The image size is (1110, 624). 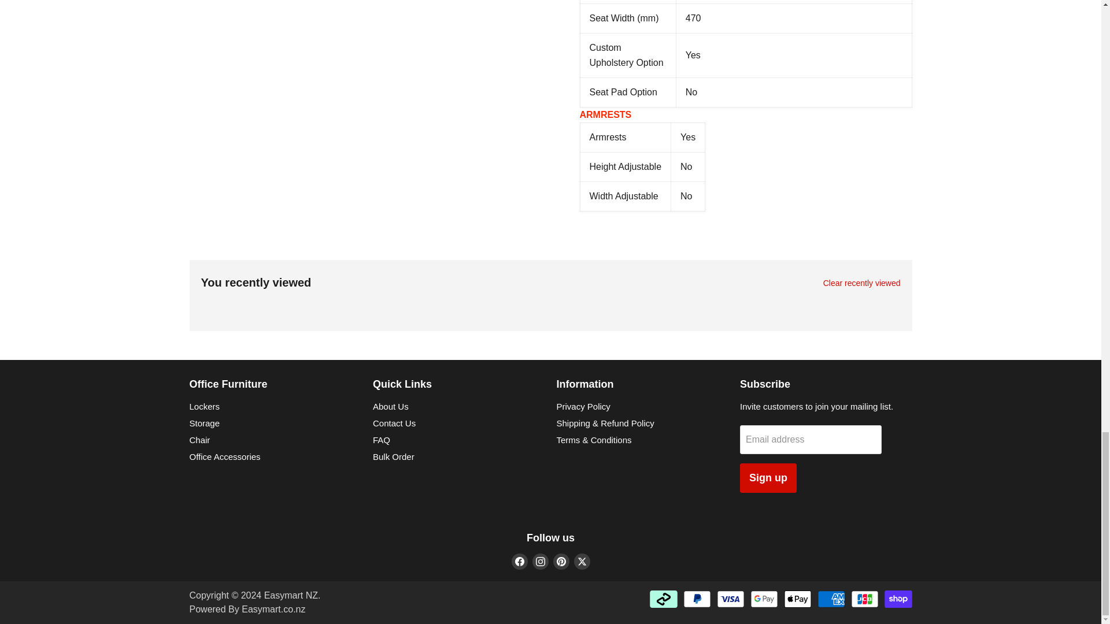 I want to click on Twitter, so click(x=582, y=562).